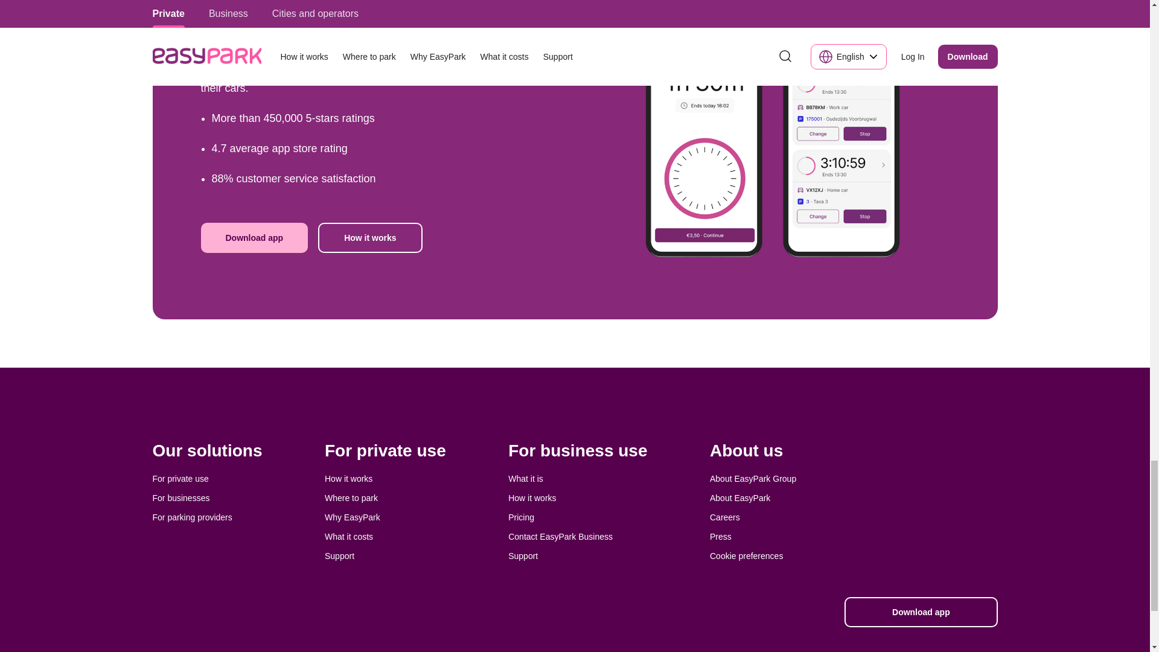 This screenshot has width=1159, height=652. I want to click on For parking providers, so click(192, 517).